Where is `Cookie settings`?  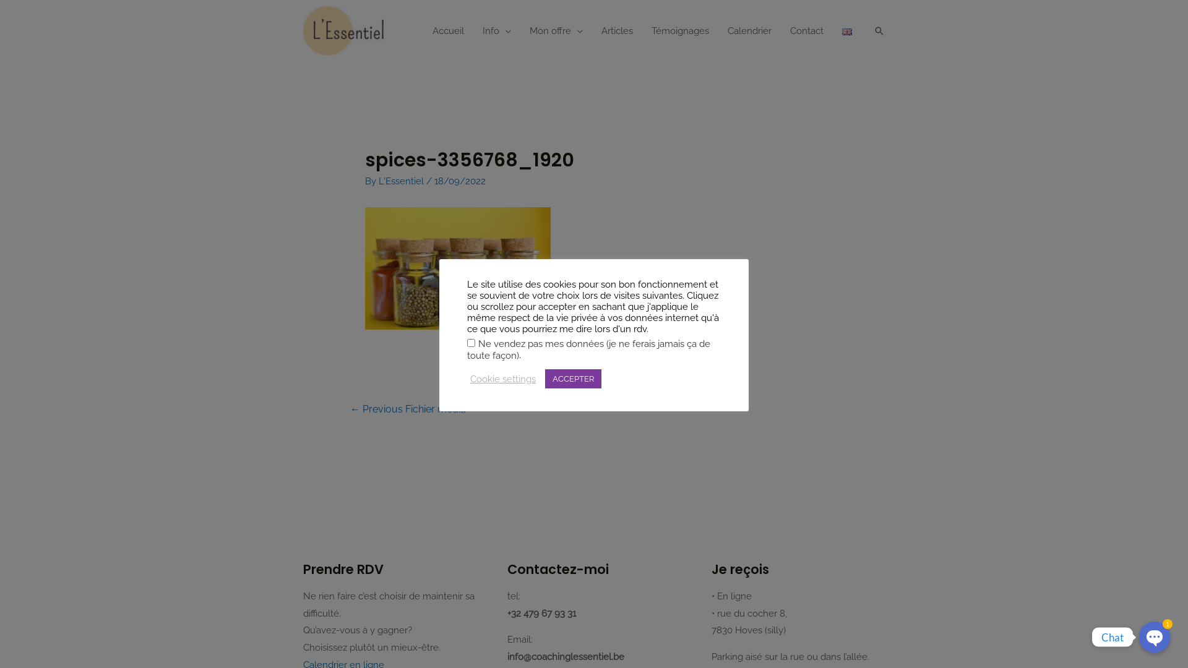 Cookie settings is located at coordinates (503, 379).